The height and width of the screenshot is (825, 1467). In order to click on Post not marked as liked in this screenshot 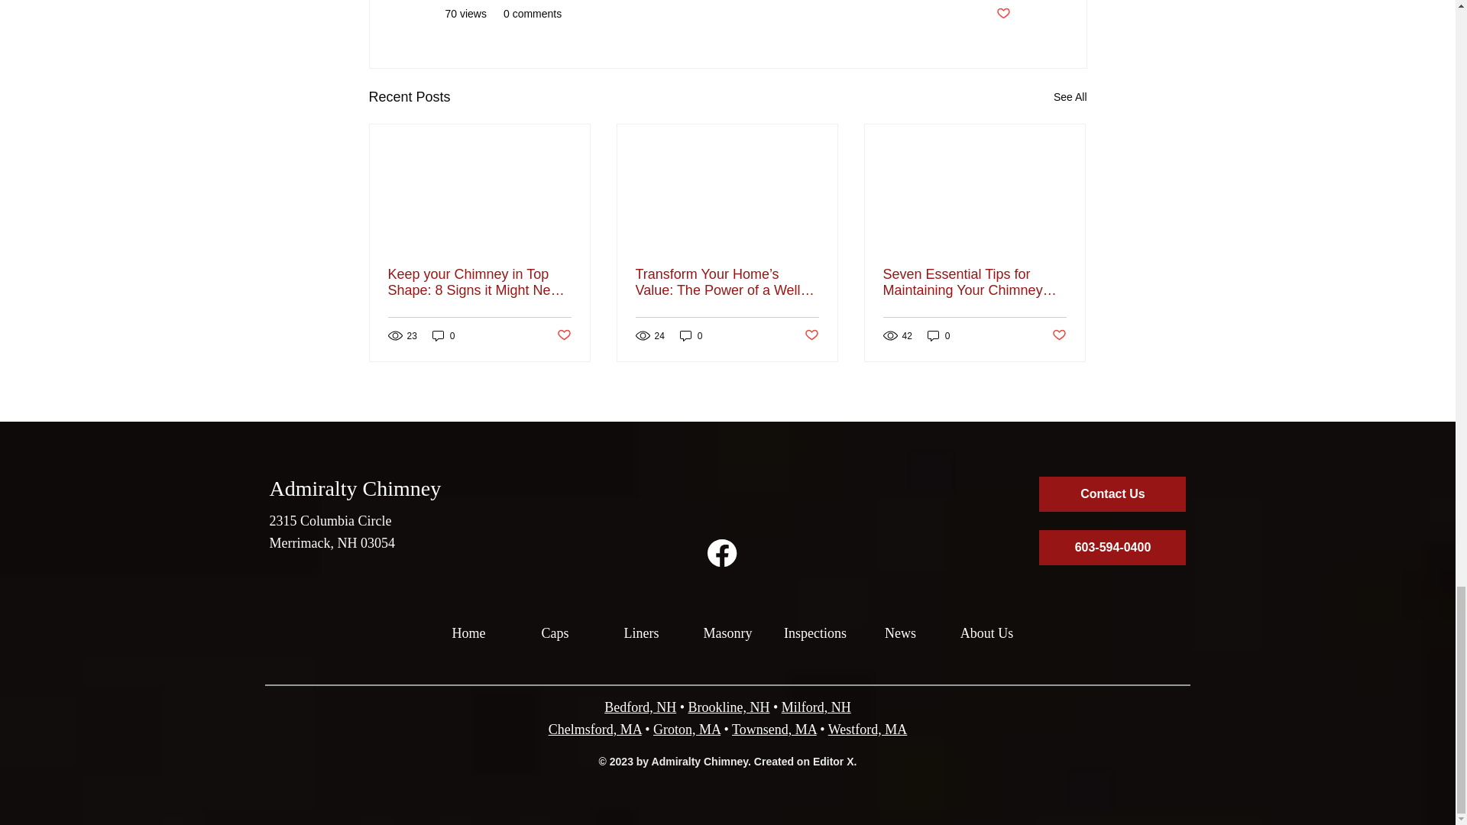, I will do `click(562, 335)`.